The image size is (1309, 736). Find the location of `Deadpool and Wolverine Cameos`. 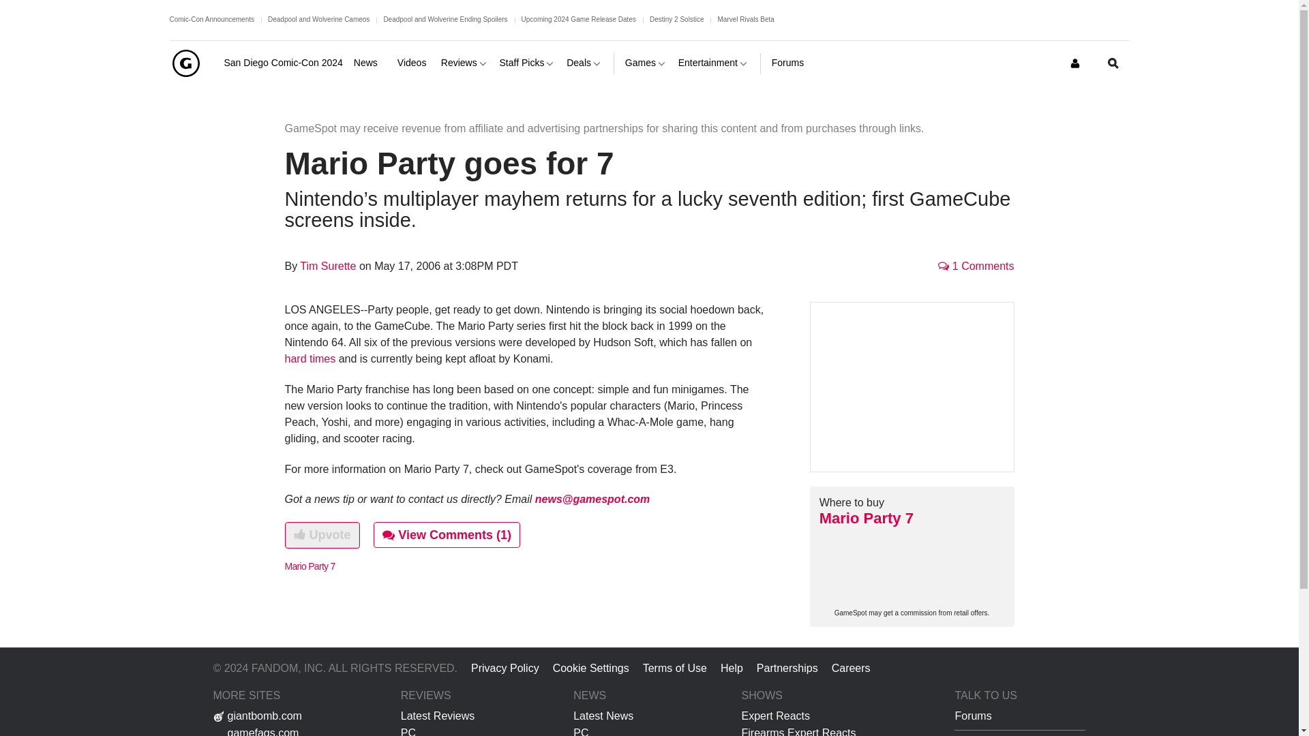

Deadpool and Wolverine Cameos is located at coordinates (318, 19).